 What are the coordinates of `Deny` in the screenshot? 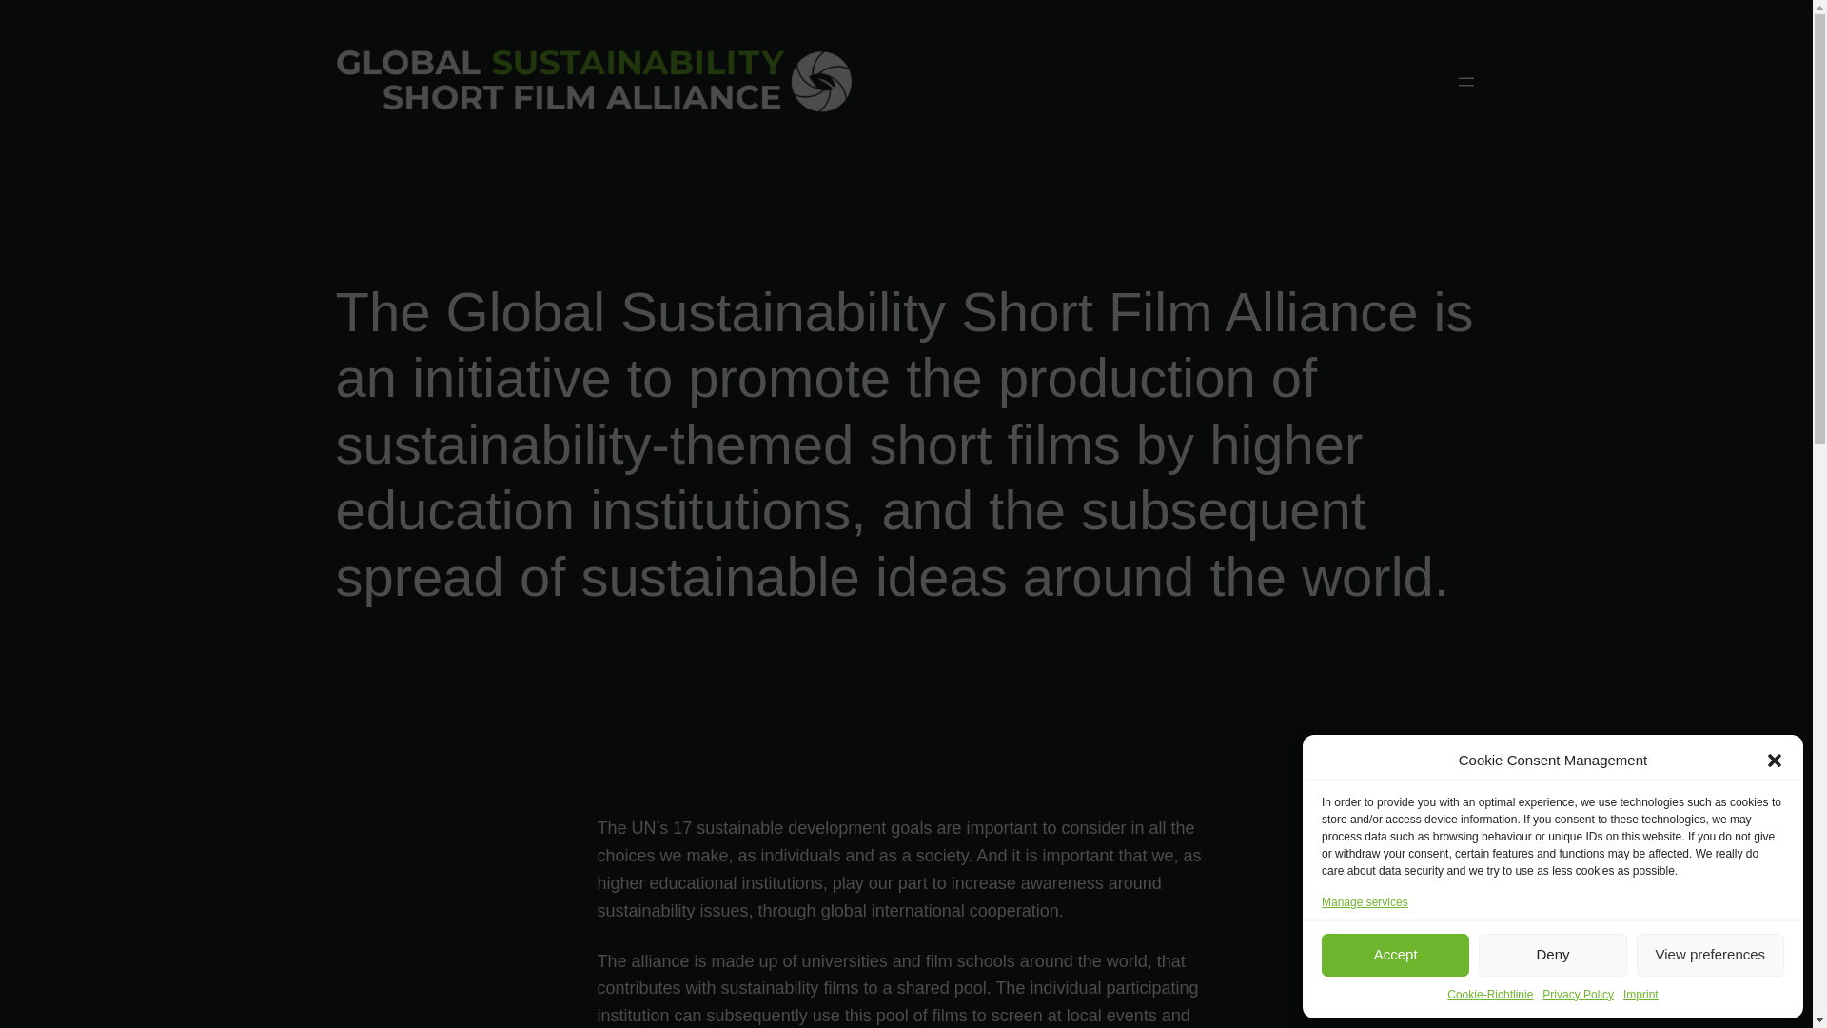 It's located at (1551, 955).